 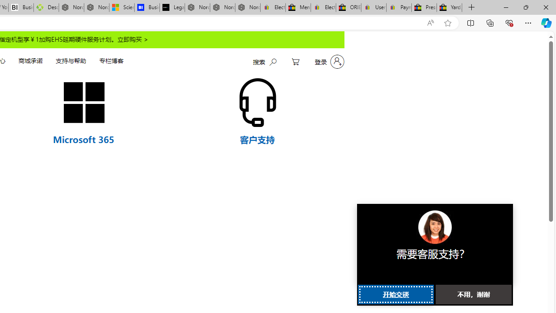 What do you see at coordinates (295, 62) in the screenshot?
I see `My Cart` at bounding box center [295, 62].